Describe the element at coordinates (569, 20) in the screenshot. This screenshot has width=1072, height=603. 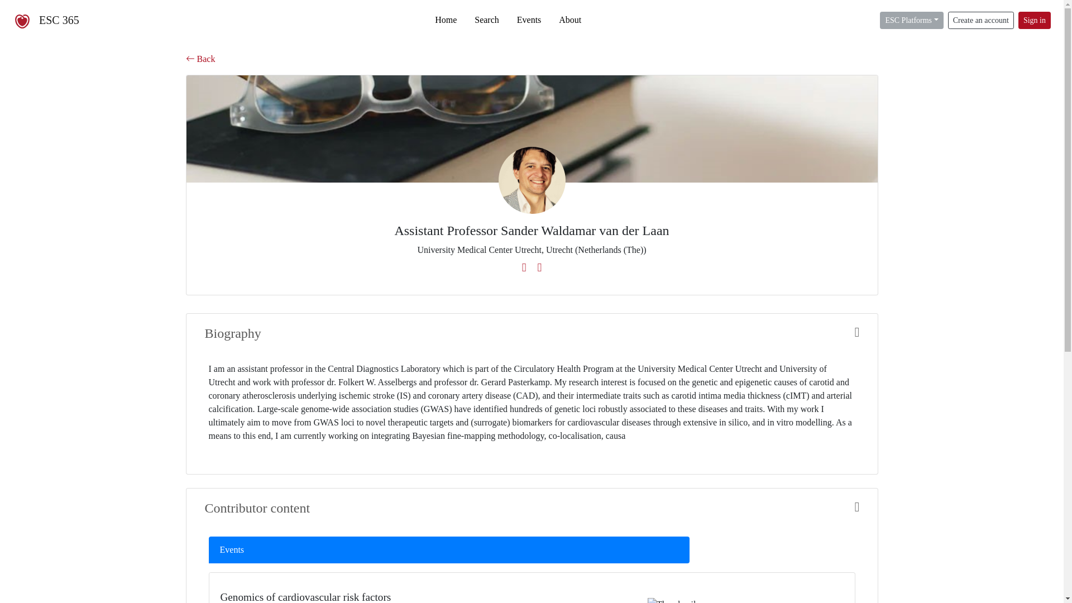
I see `About` at that location.